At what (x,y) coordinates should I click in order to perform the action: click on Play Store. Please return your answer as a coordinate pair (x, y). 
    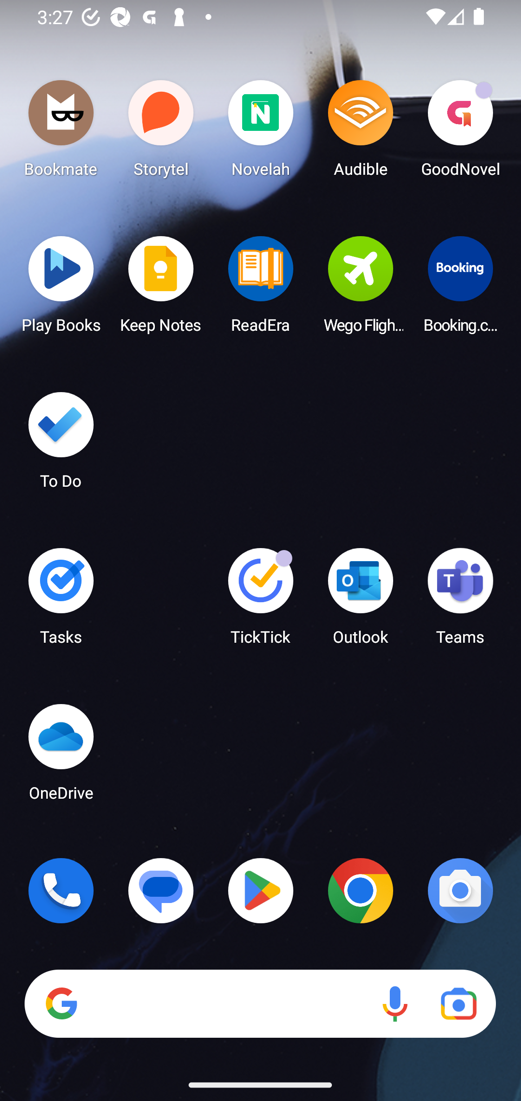
    Looking at the image, I should click on (260, 890).